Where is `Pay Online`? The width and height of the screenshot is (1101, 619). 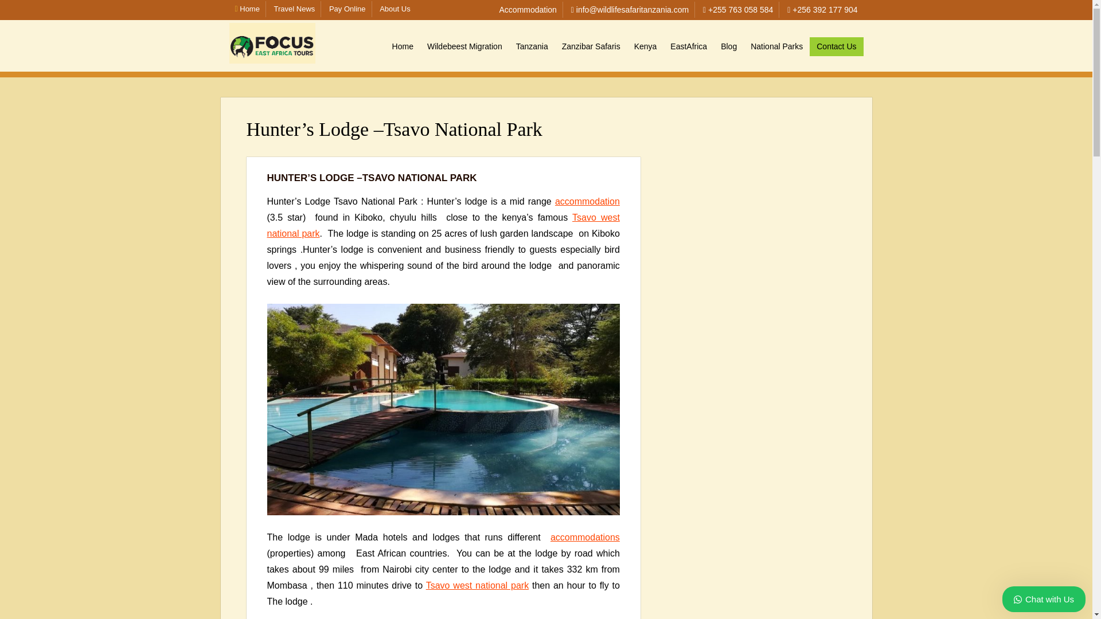 Pay Online is located at coordinates (348, 8).